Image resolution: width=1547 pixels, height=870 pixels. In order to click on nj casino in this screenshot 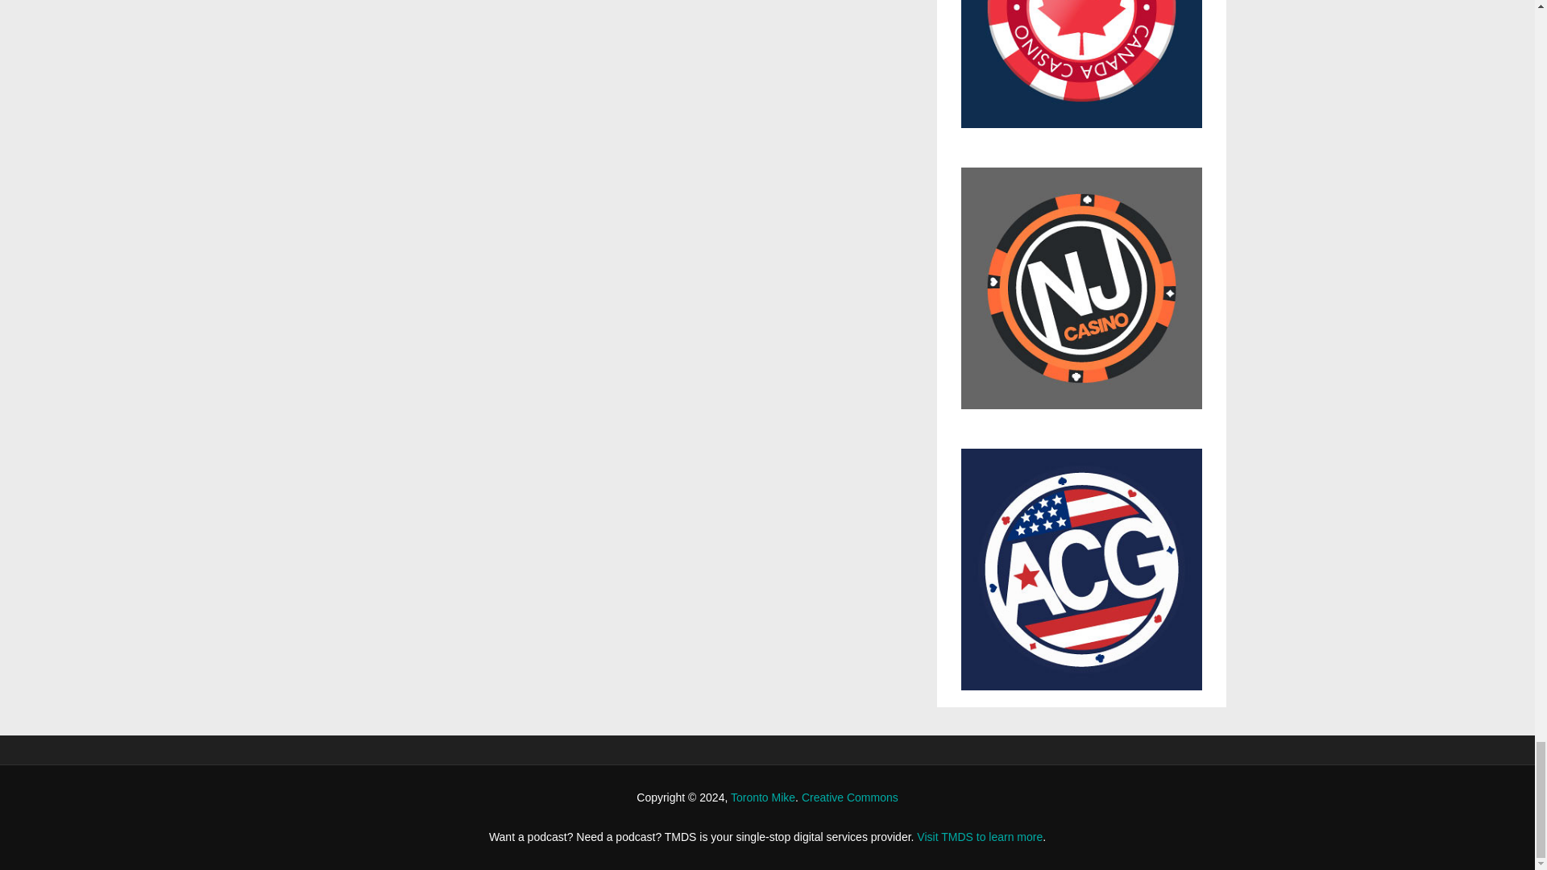, I will do `click(1081, 296)`.